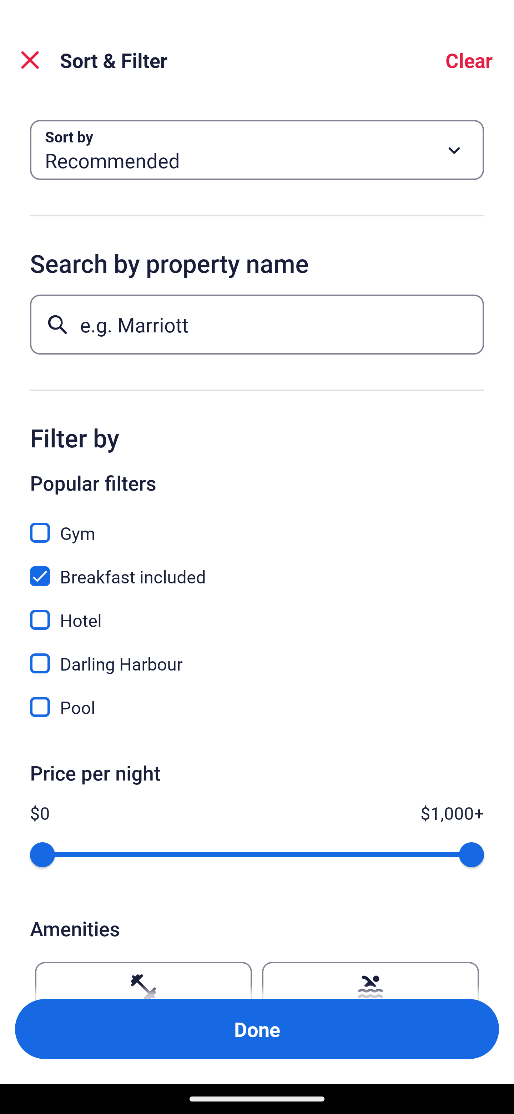  Describe the element at coordinates (257, 612) in the screenshot. I see `Hotel, Hotel` at that location.